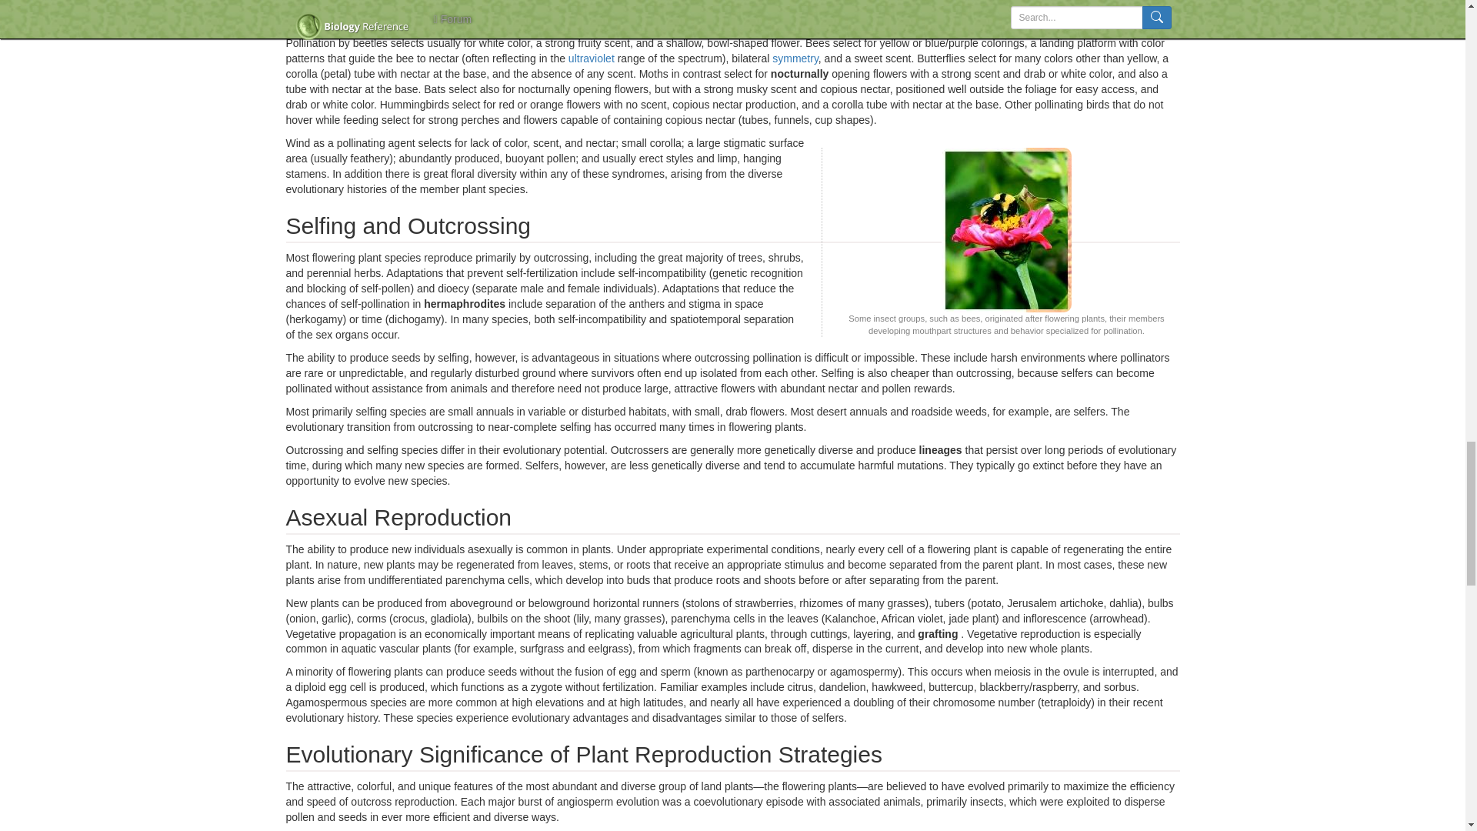  What do you see at coordinates (795, 58) in the screenshot?
I see `symmetry` at bounding box center [795, 58].